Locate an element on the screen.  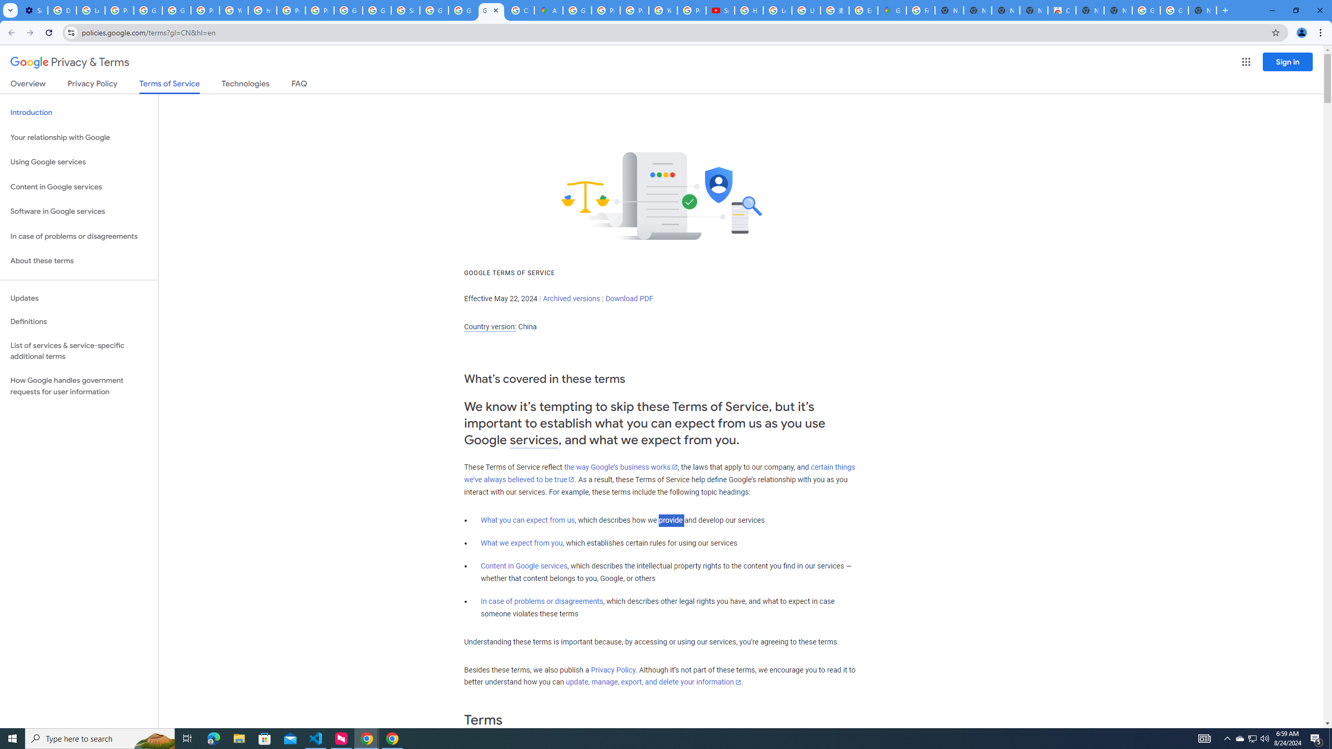
services is located at coordinates (534, 440).